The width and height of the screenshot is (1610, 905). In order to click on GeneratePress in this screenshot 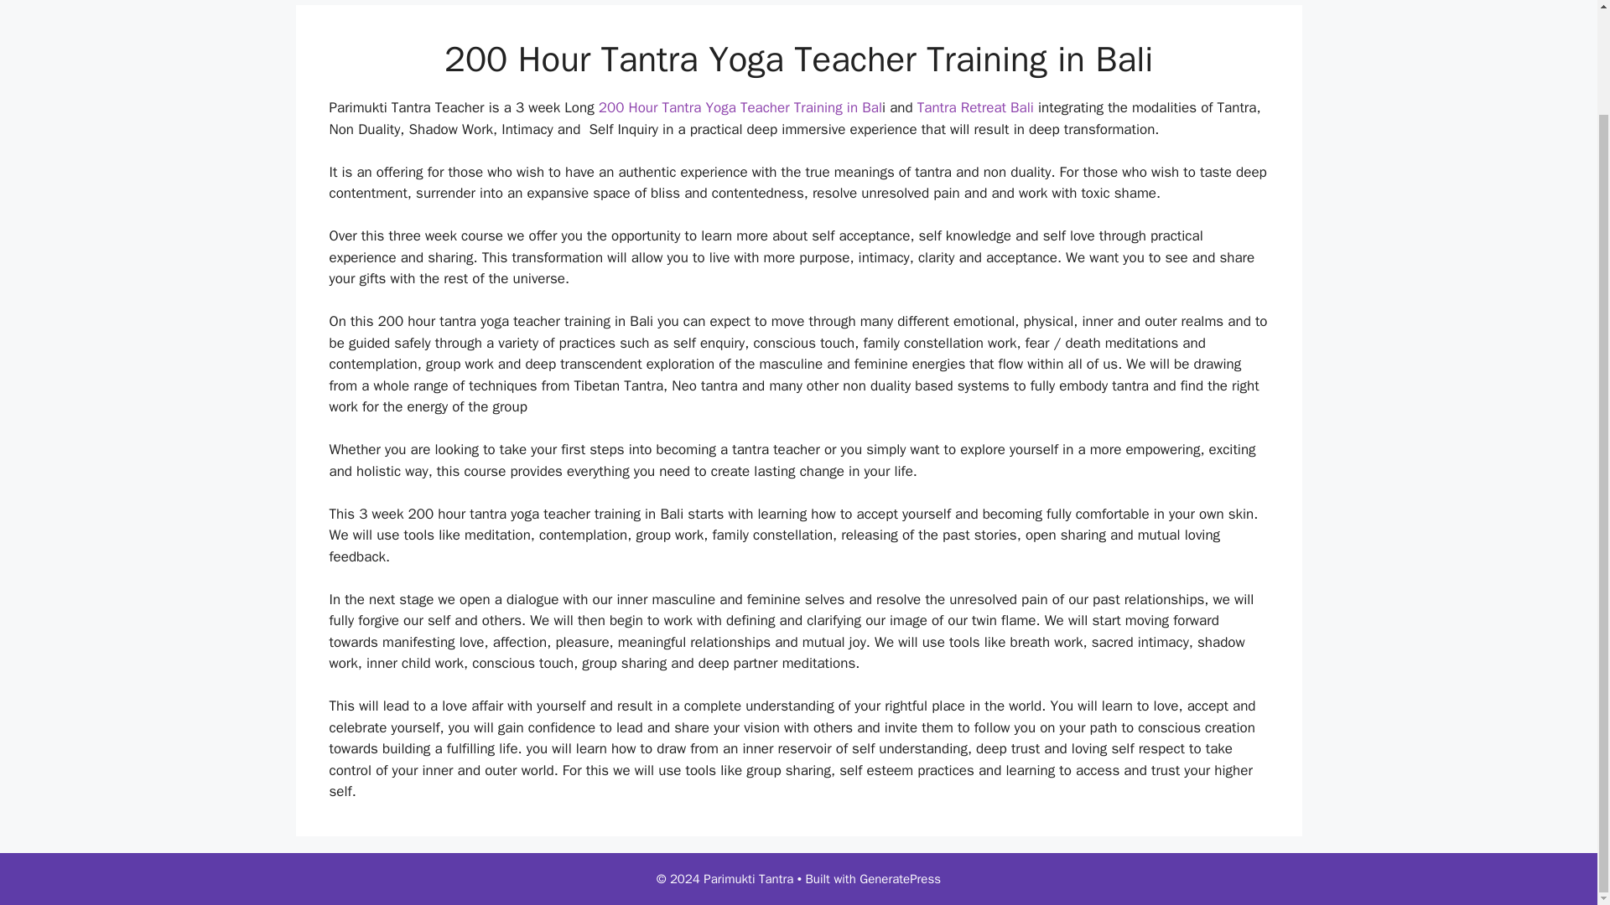, I will do `click(900, 879)`.